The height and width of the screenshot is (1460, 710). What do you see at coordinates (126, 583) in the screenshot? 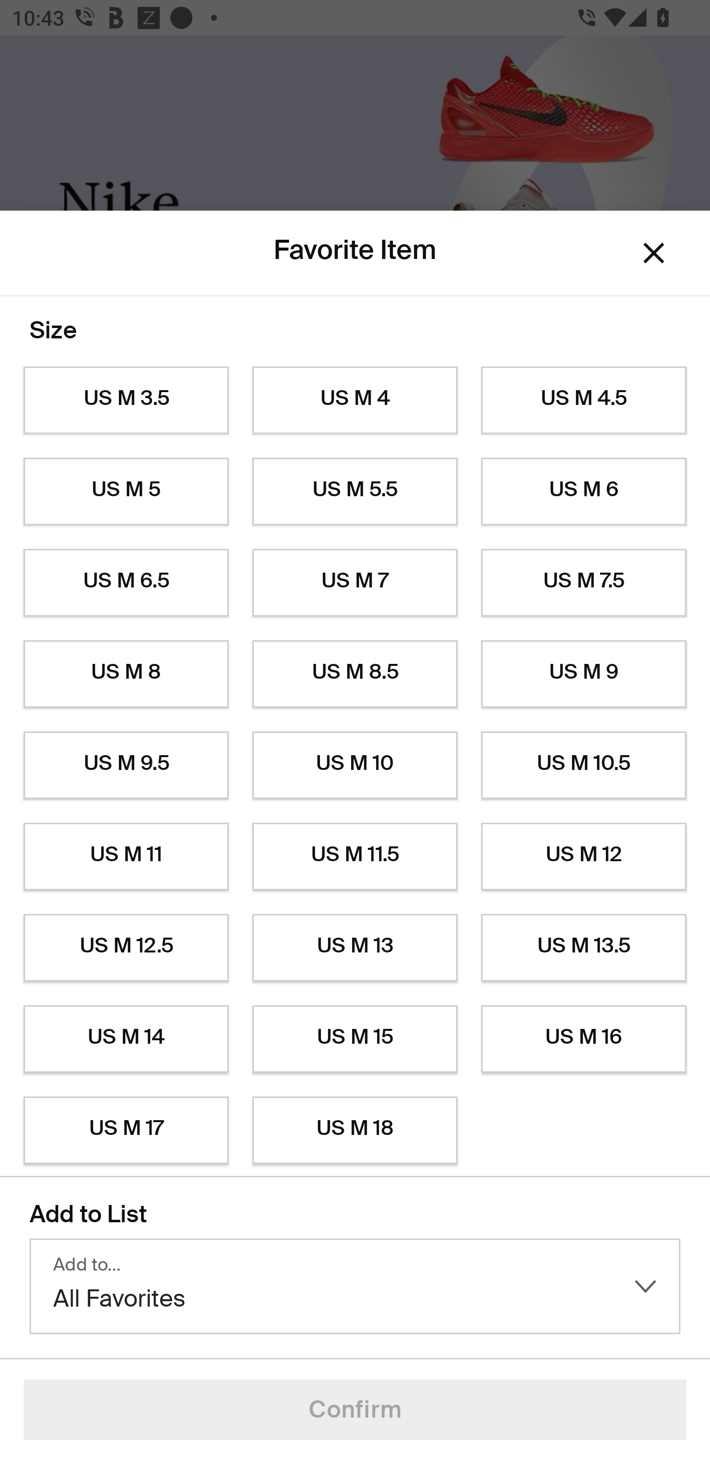
I see `US M 6.5` at bounding box center [126, 583].